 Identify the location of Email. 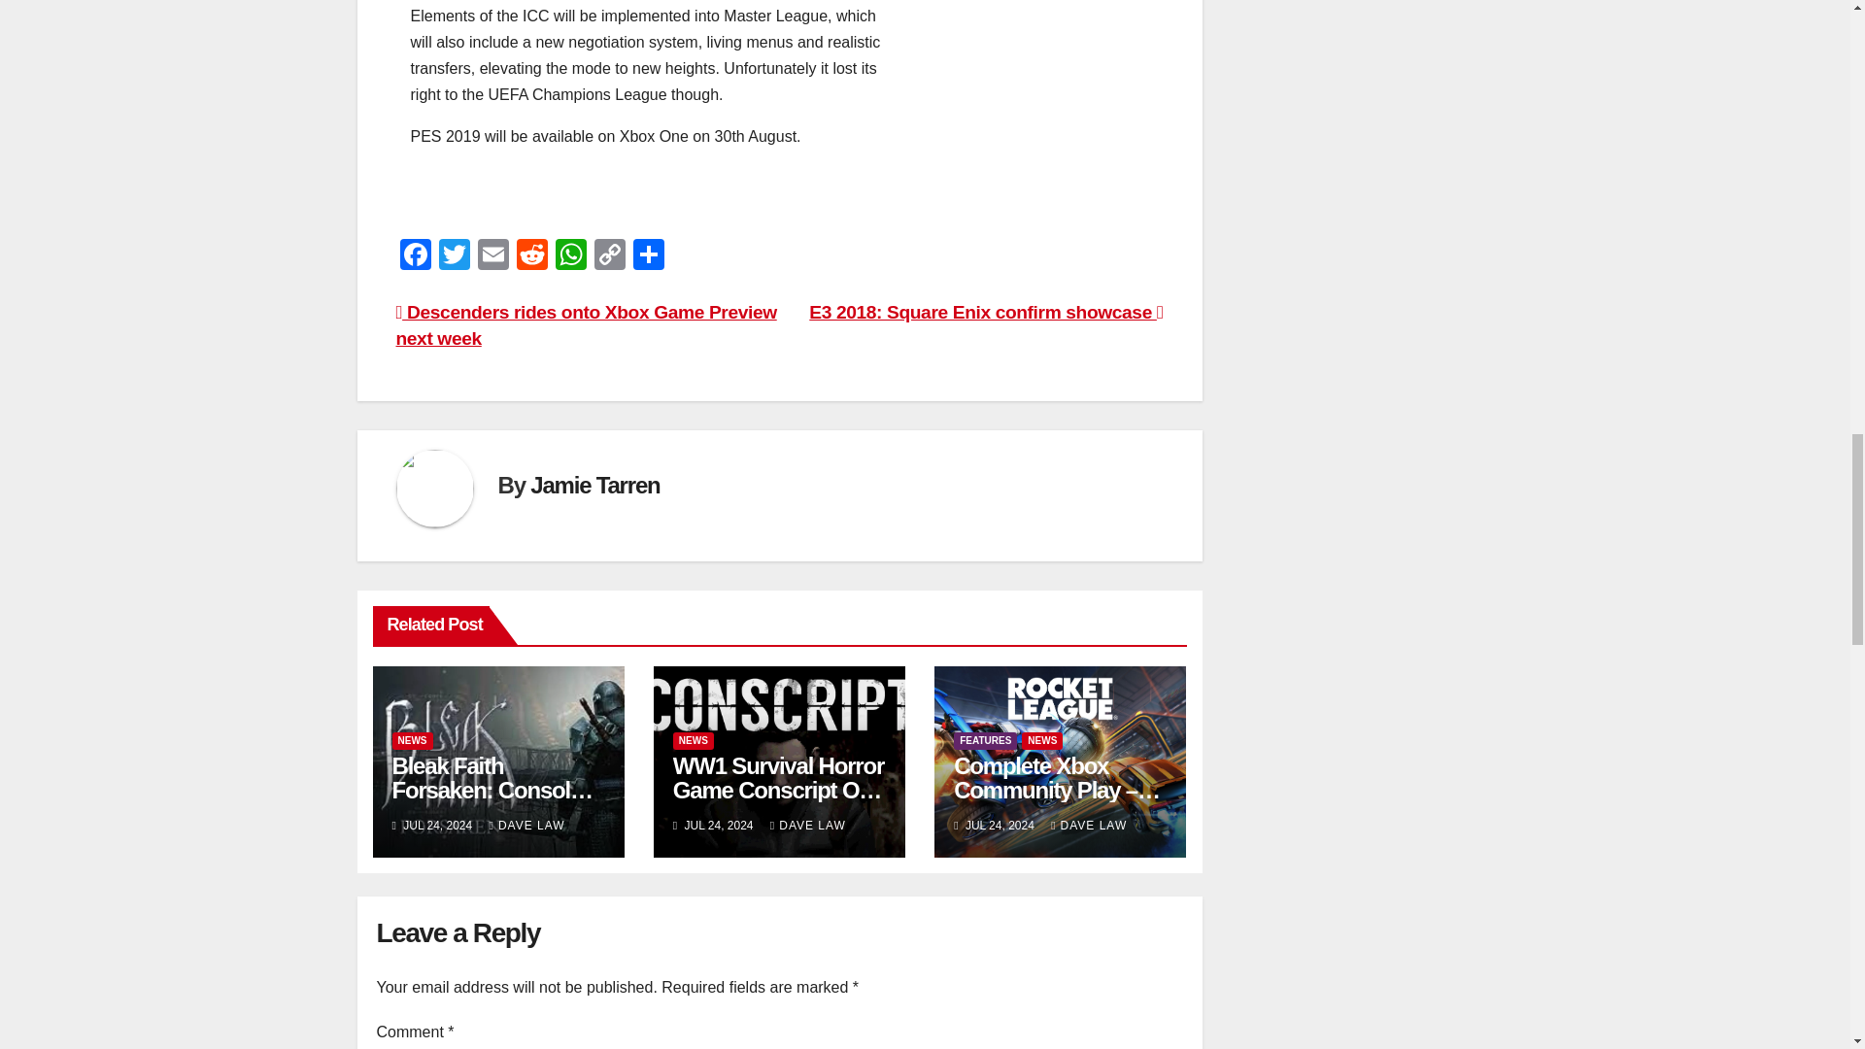
(493, 256).